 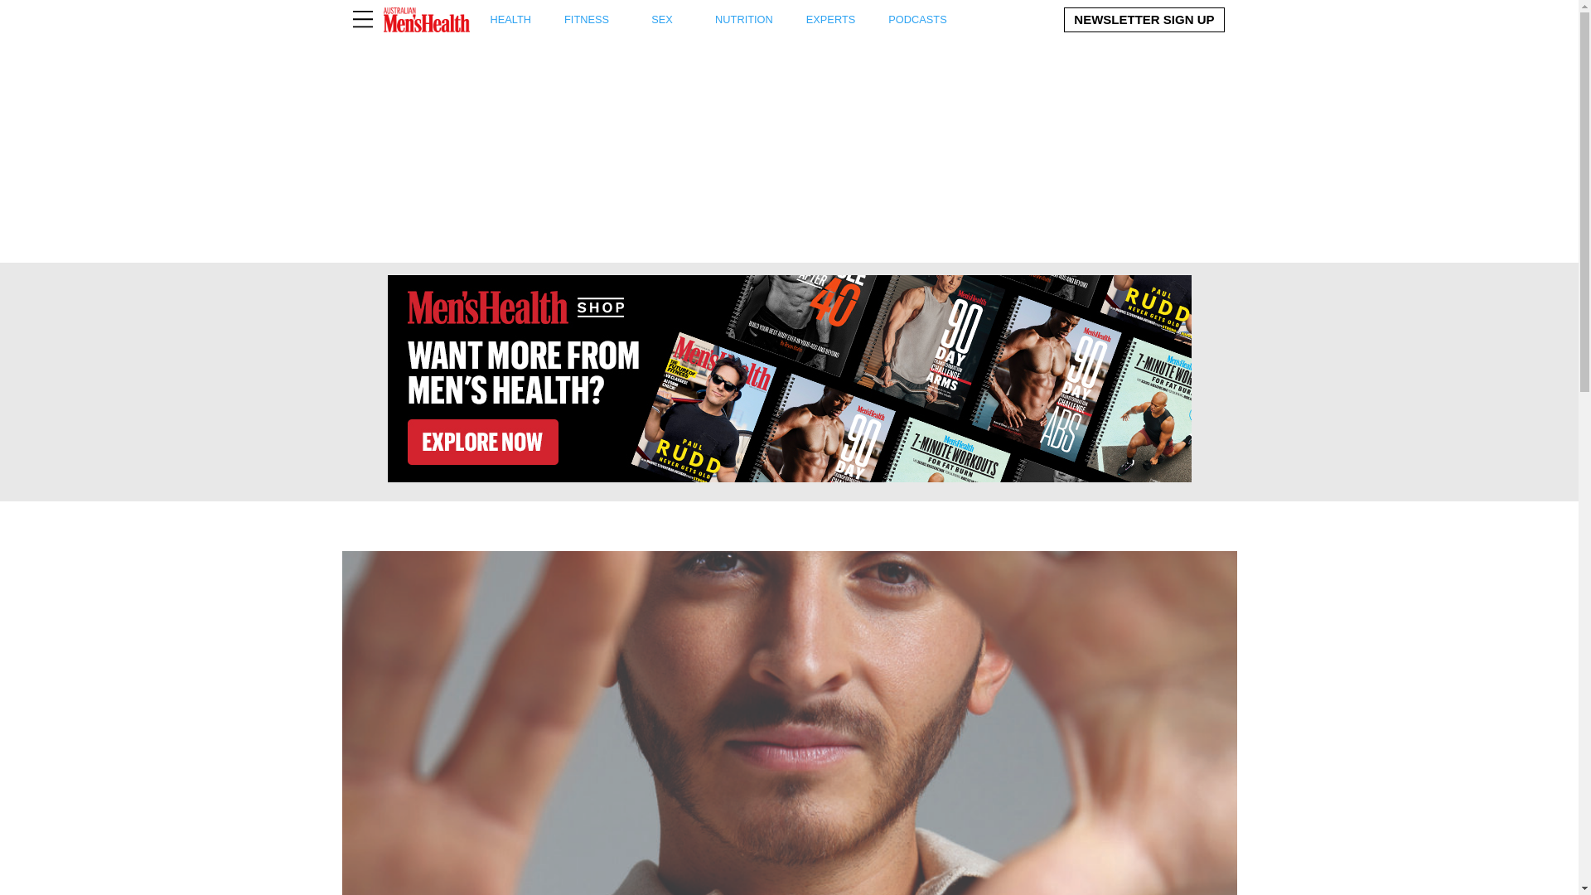 I want to click on FITNESS, so click(x=719, y=20).